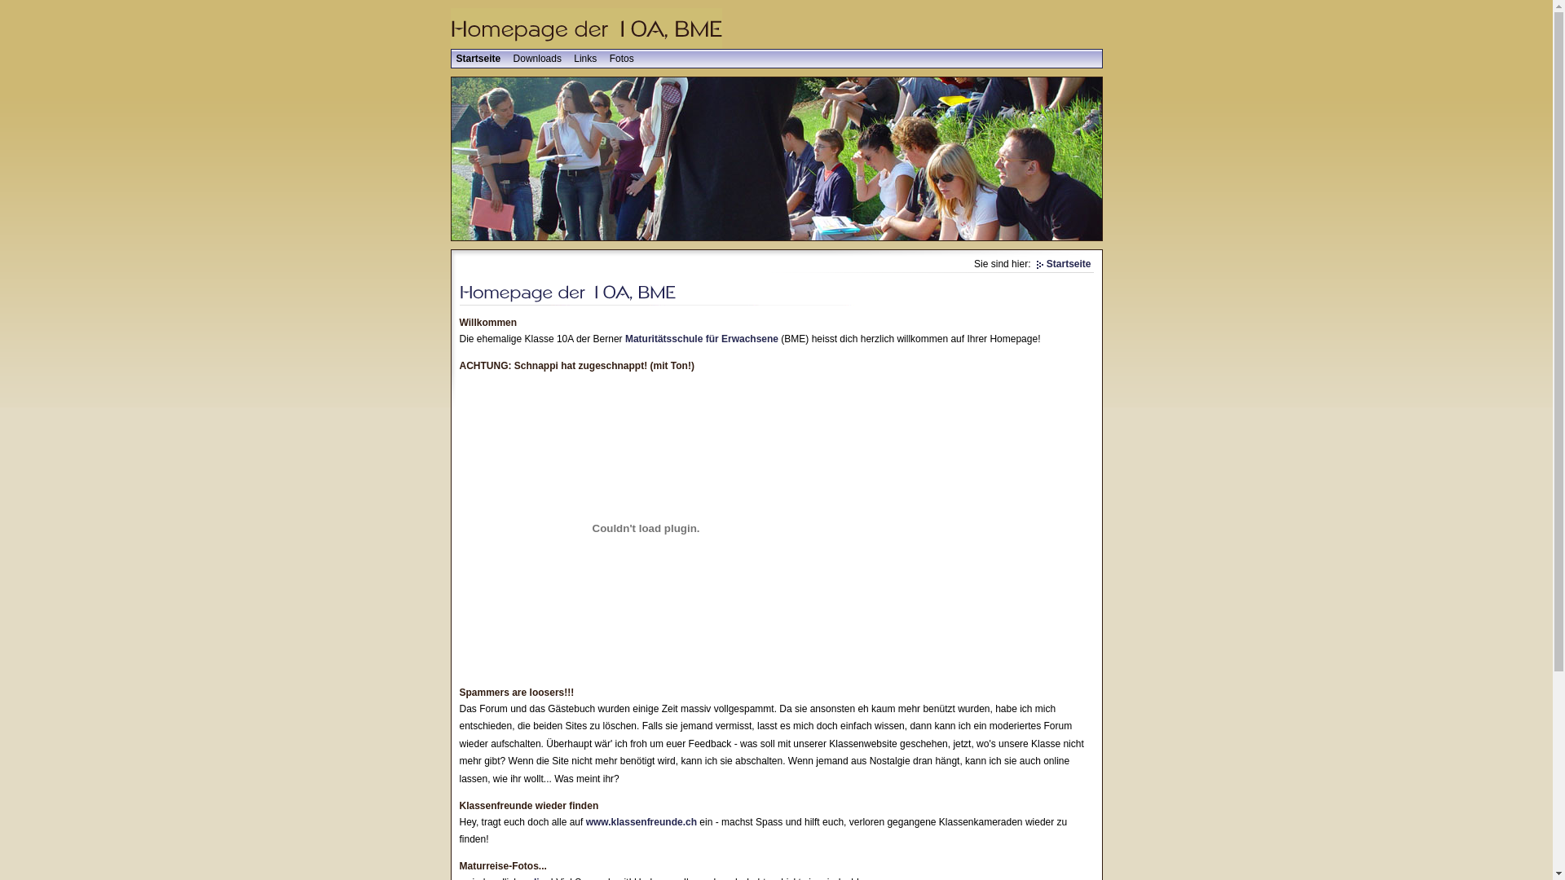  What do you see at coordinates (585, 59) in the screenshot?
I see `Links` at bounding box center [585, 59].